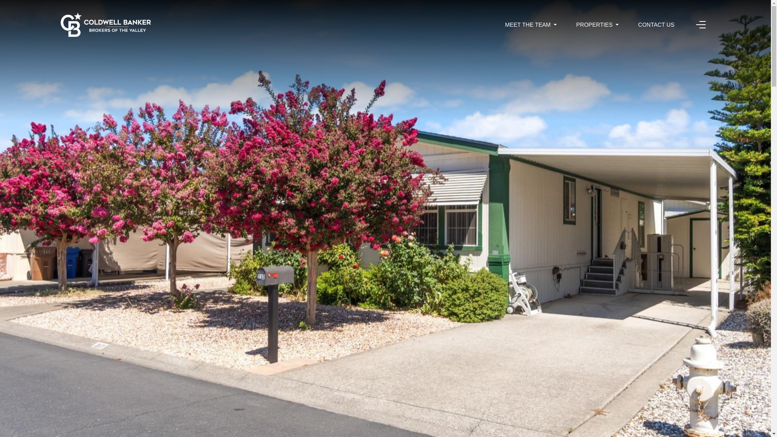  Describe the element at coordinates (597, 24) in the screenshot. I see `PROPERTIES` at that location.